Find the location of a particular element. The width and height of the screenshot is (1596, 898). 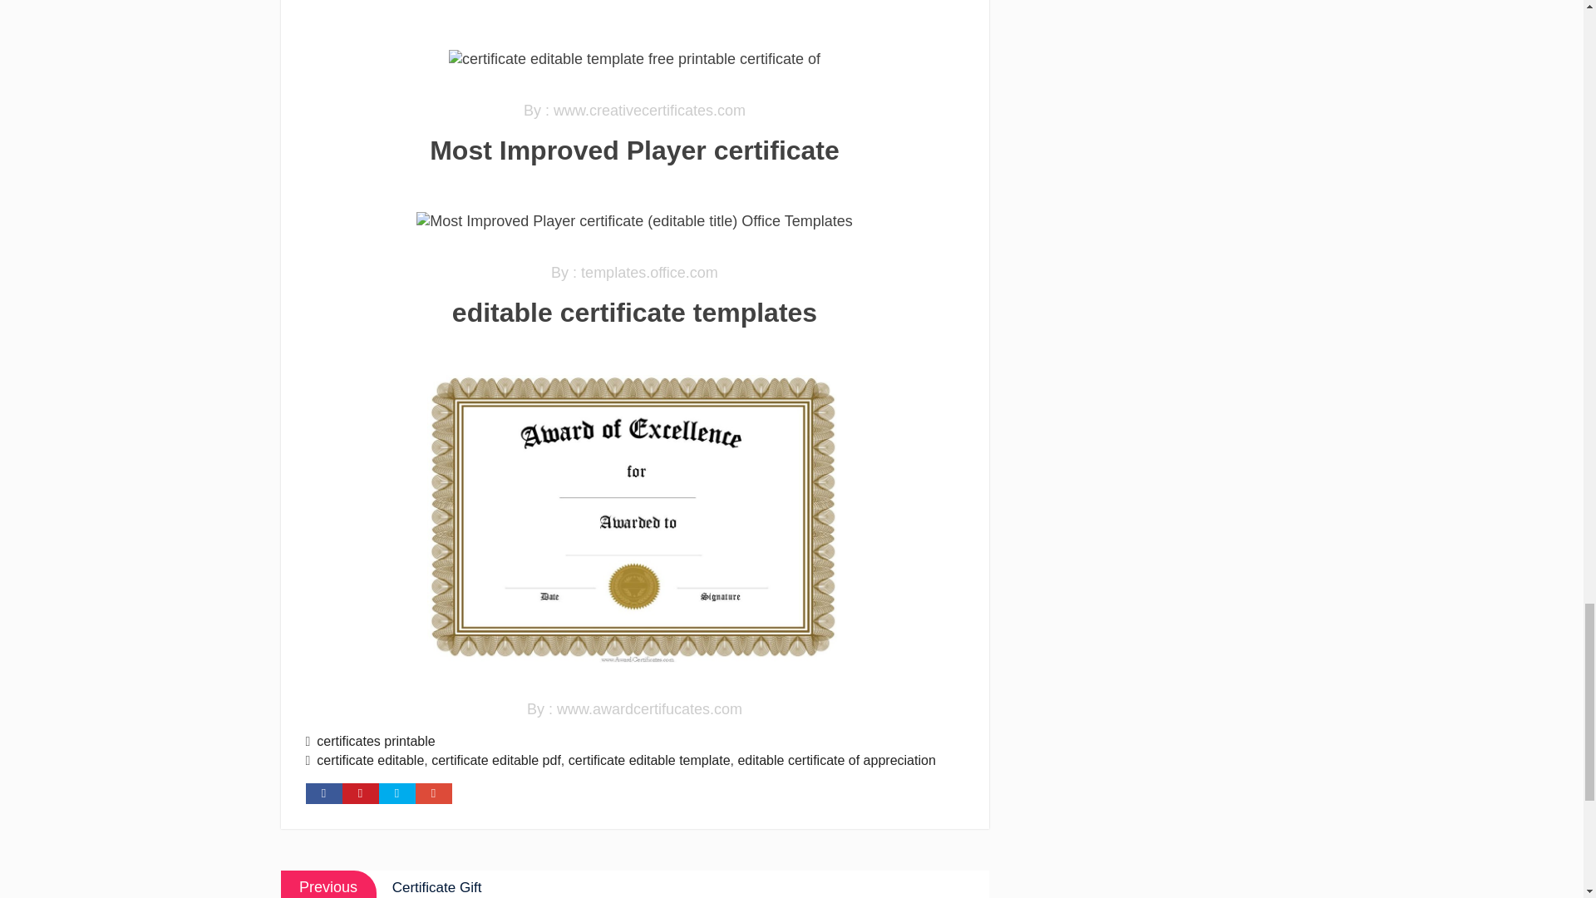

certificate editable template is located at coordinates (649, 760).